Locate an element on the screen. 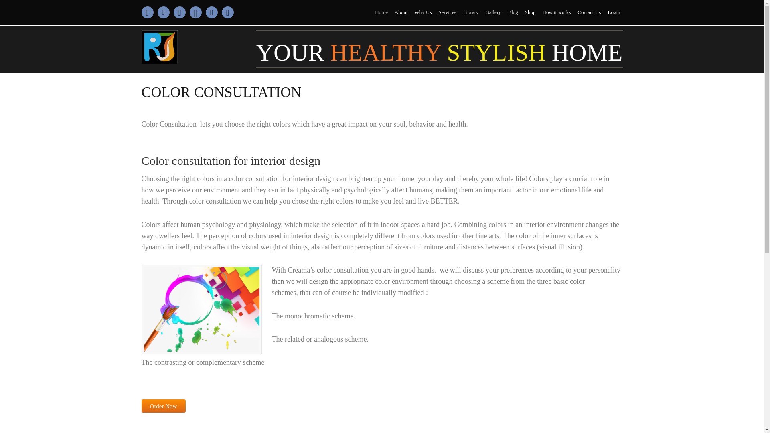  Services is located at coordinates (447, 12).